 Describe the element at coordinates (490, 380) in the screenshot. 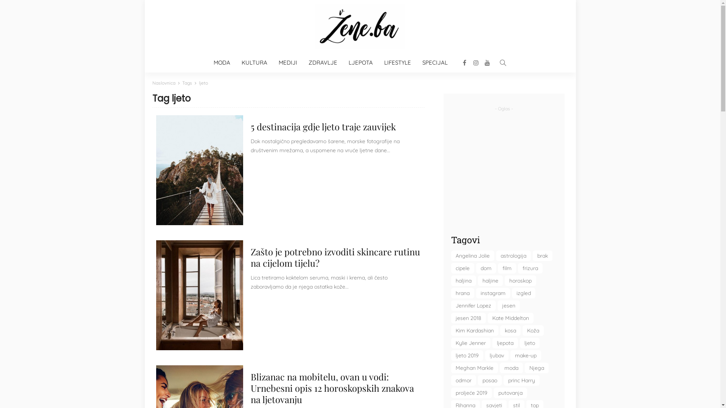

I see `posao` at that location.